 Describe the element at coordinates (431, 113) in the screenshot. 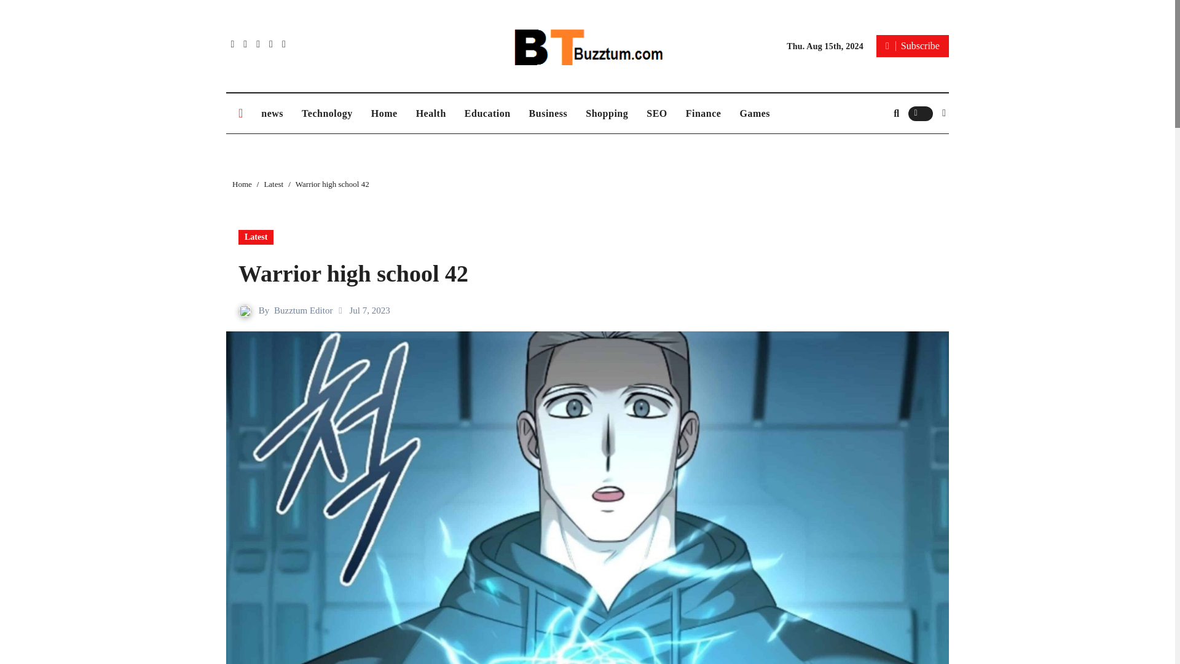

I see `Health` at that location.